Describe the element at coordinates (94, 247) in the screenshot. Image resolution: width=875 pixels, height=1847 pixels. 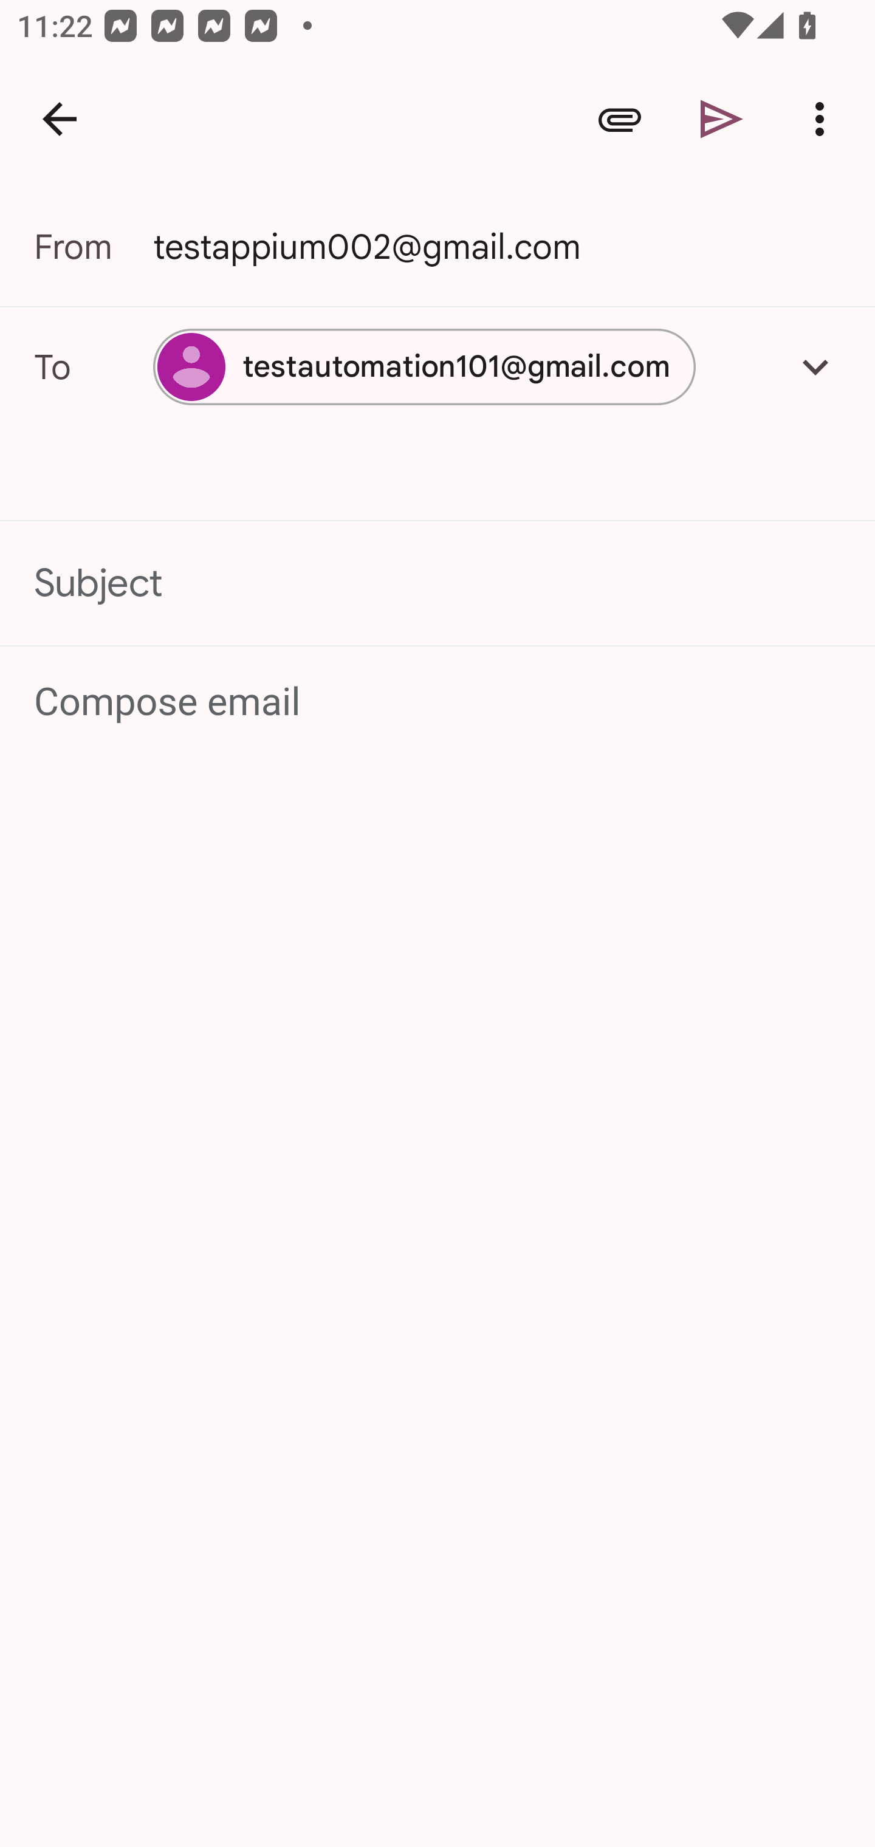
I see `From` at that location.